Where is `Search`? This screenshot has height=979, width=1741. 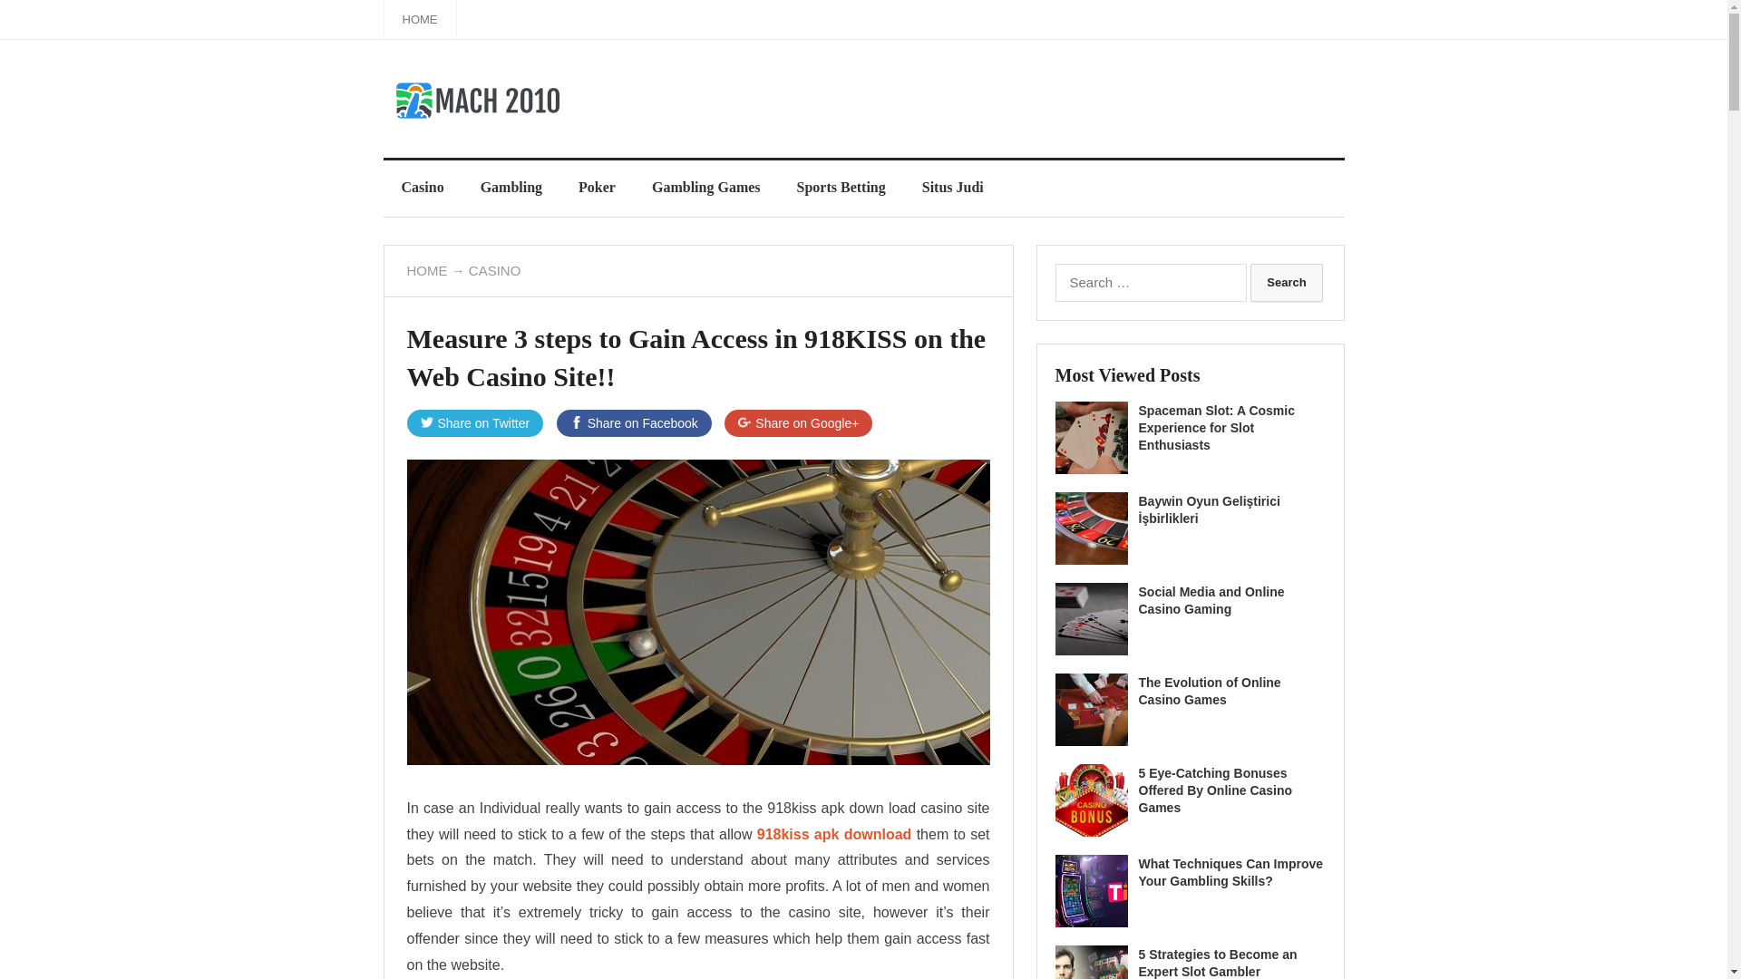
Search is located at coordinates (1286, 282).